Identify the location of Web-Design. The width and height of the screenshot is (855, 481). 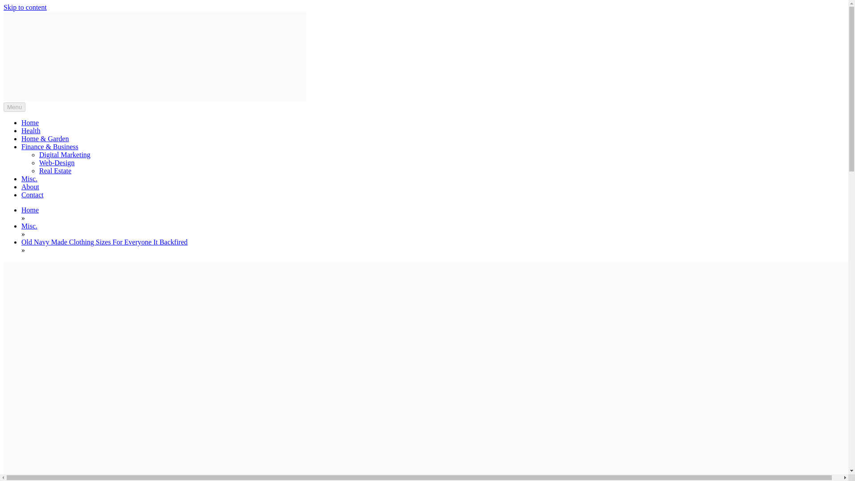
(57, 163).